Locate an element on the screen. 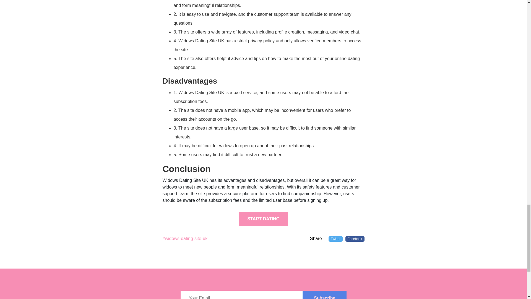 This screenshot has height=299, width=531. Facebook is located at coordinates (355, 239).